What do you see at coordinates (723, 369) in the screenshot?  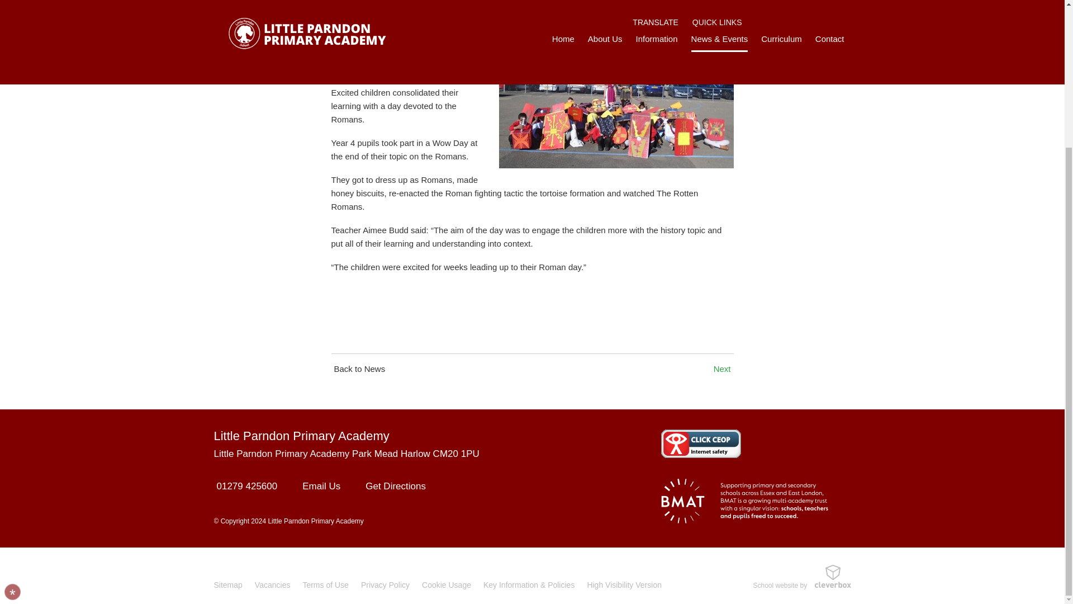 I see `Next Article` at bounding box center [723, 369].